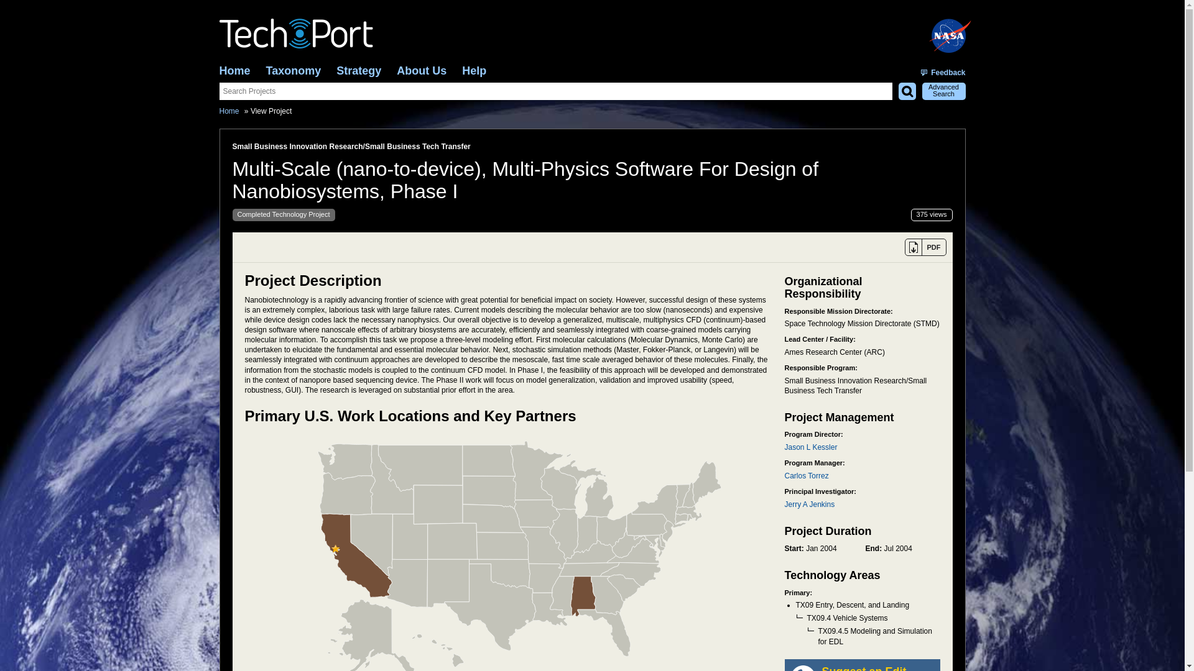 This screenshot has height=671, width=1194. I want to click on Advanced Search, so click(943, 91).